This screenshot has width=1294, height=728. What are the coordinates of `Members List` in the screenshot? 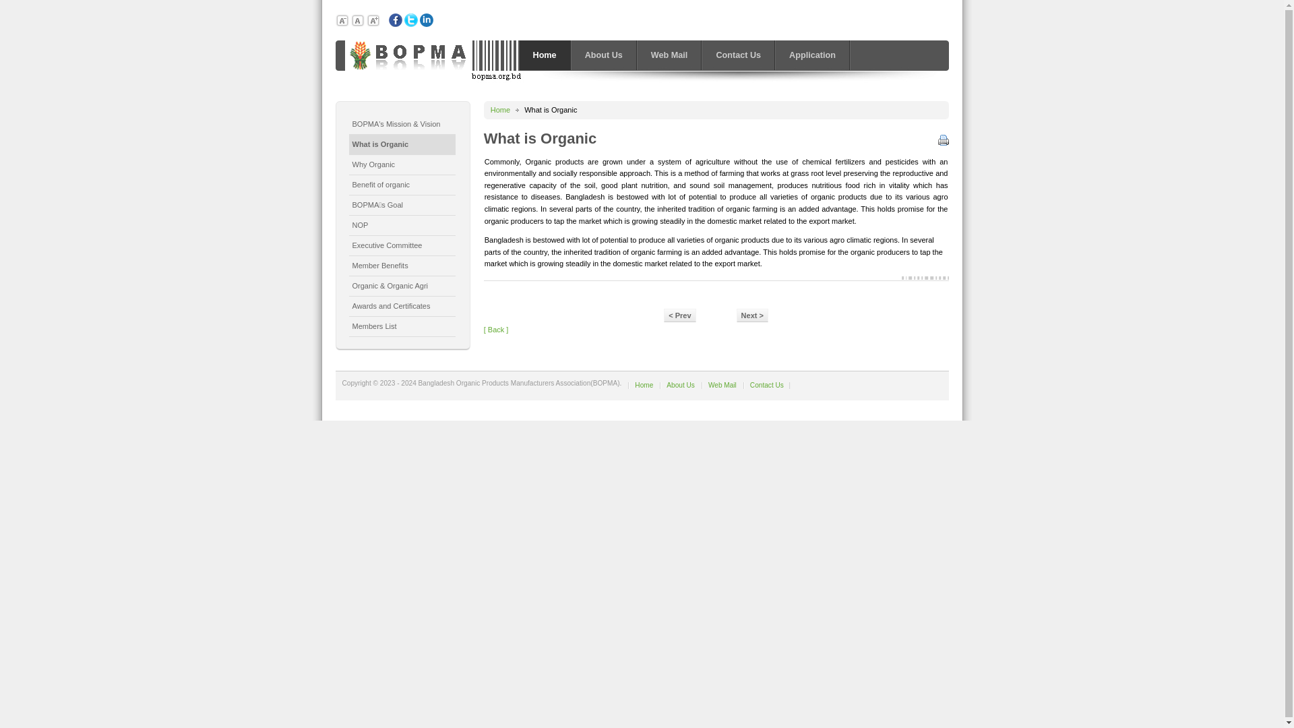 It's located at (403, 327).